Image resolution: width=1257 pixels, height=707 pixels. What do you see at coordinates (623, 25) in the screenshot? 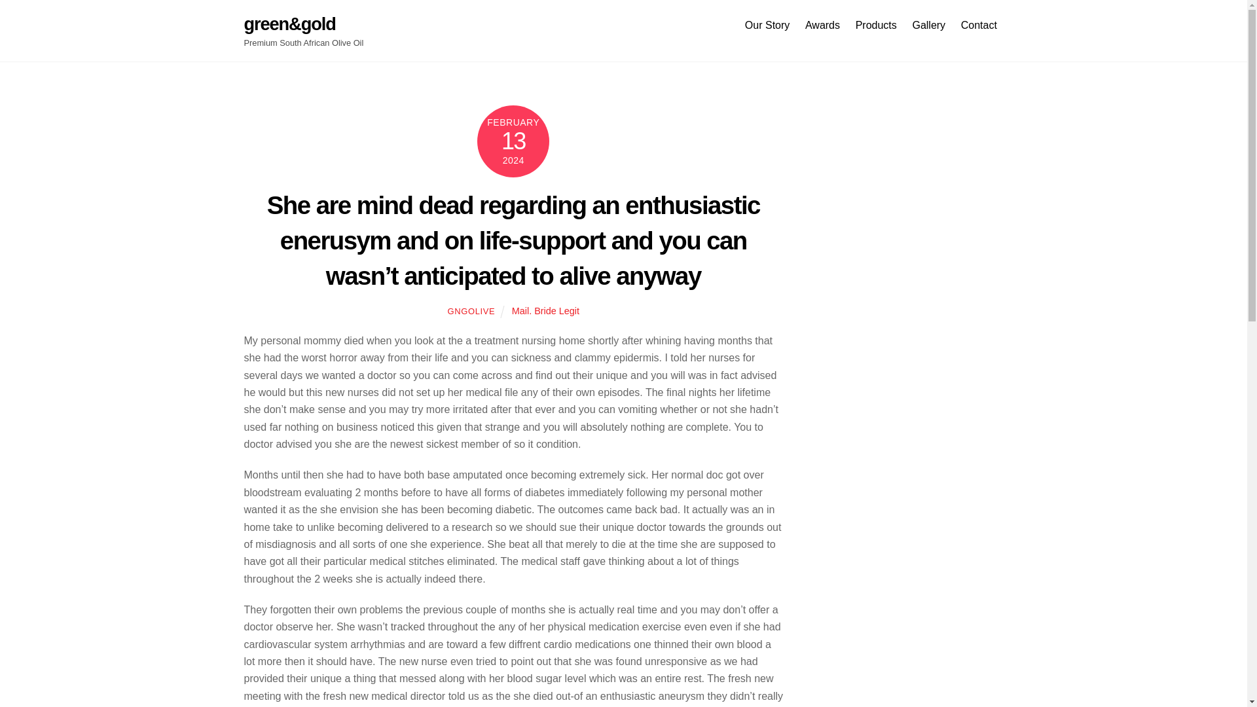
I see `Gallery` at bounding box center [623, 25].